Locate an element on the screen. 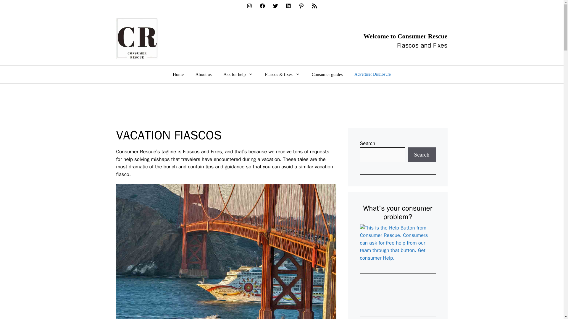 This screenshot has height=319, width=568. About us is located at coordinates (204, 74).